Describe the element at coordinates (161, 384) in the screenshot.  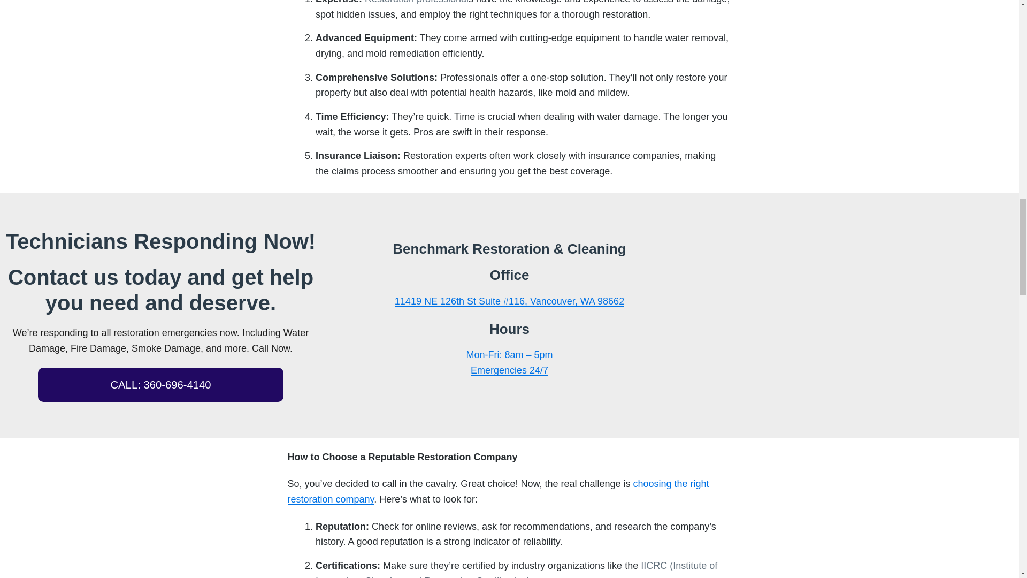
I see `CALL: 360-696-4140` at that location.